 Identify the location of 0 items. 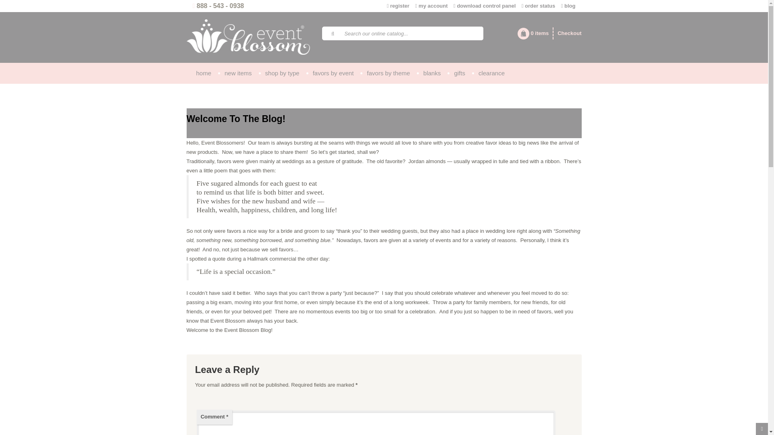
(533, 33).